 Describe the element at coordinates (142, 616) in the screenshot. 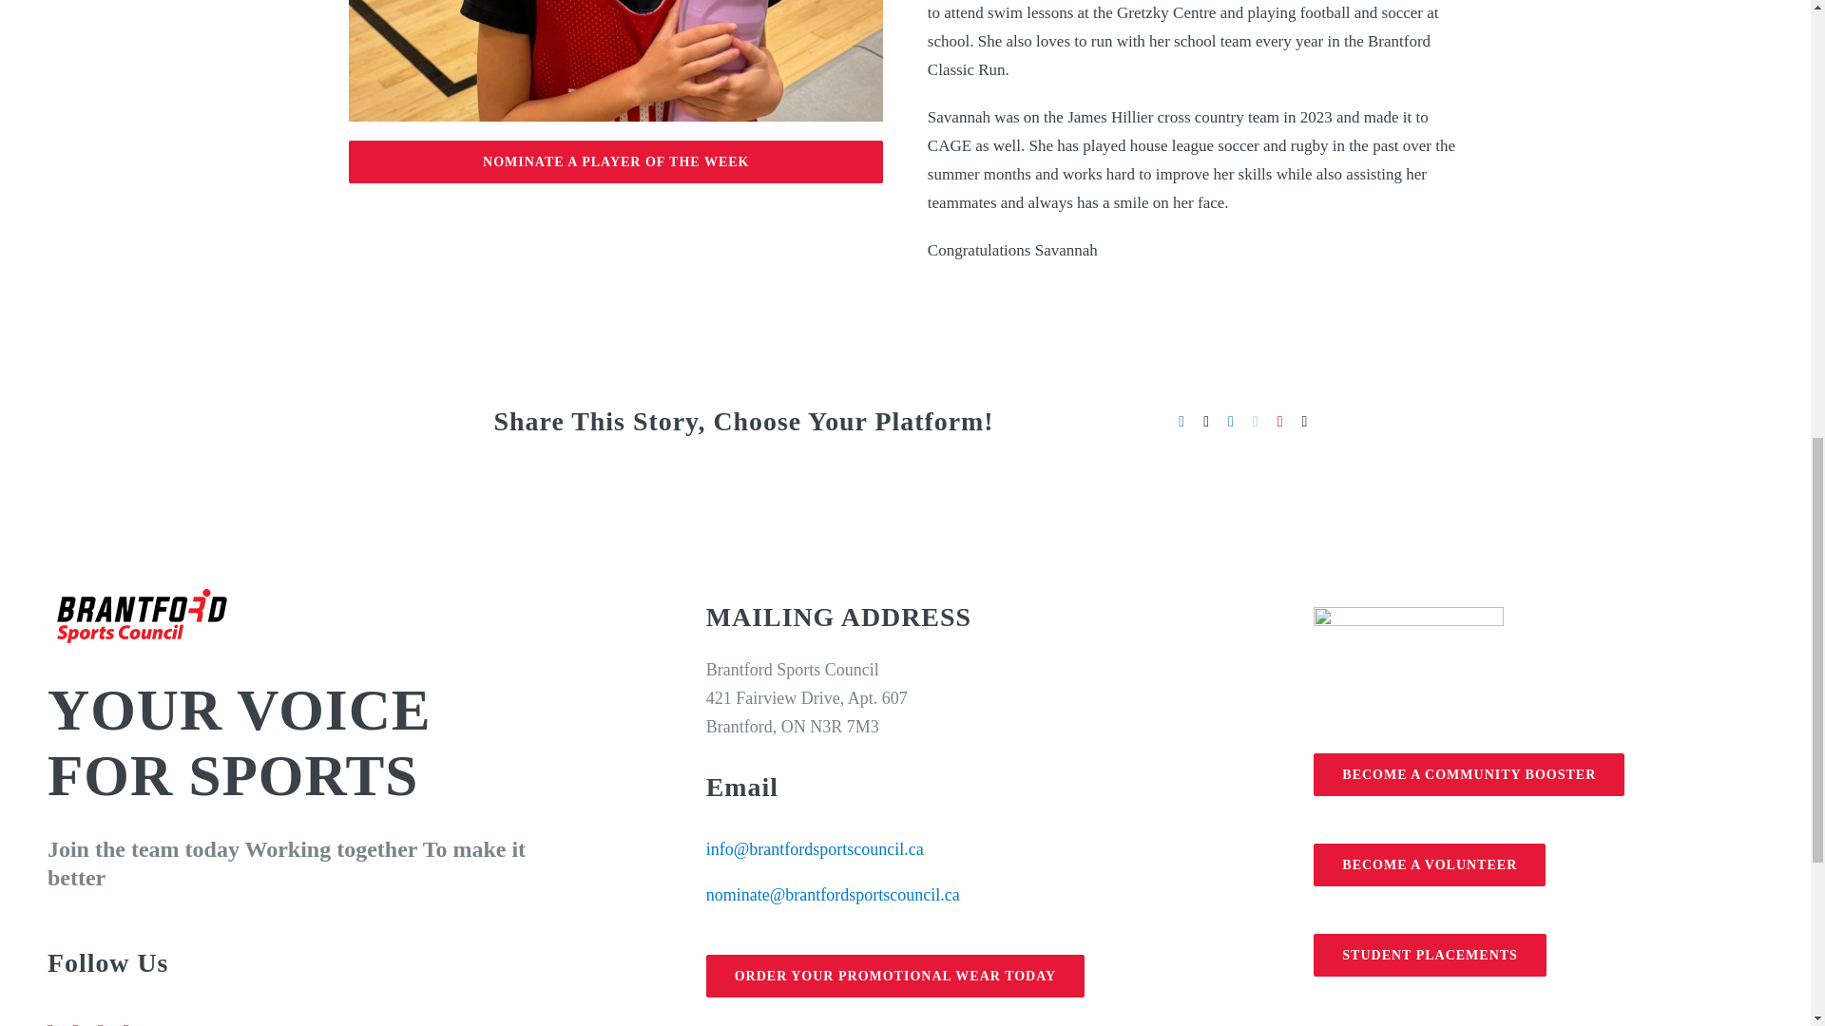

I see `BSC-logo2` at that location.